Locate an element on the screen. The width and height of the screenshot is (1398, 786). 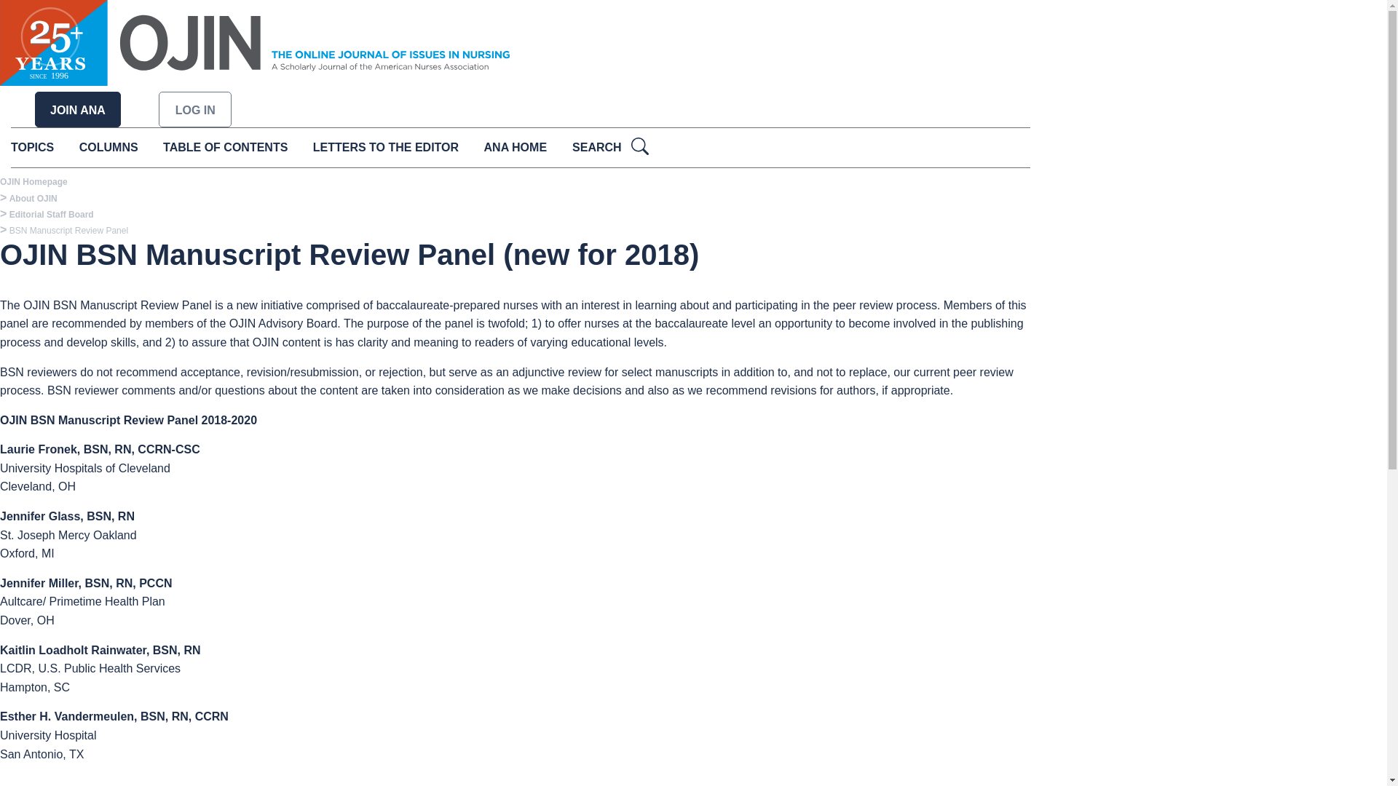
COLUMNS is located at coordinates (109, 147).